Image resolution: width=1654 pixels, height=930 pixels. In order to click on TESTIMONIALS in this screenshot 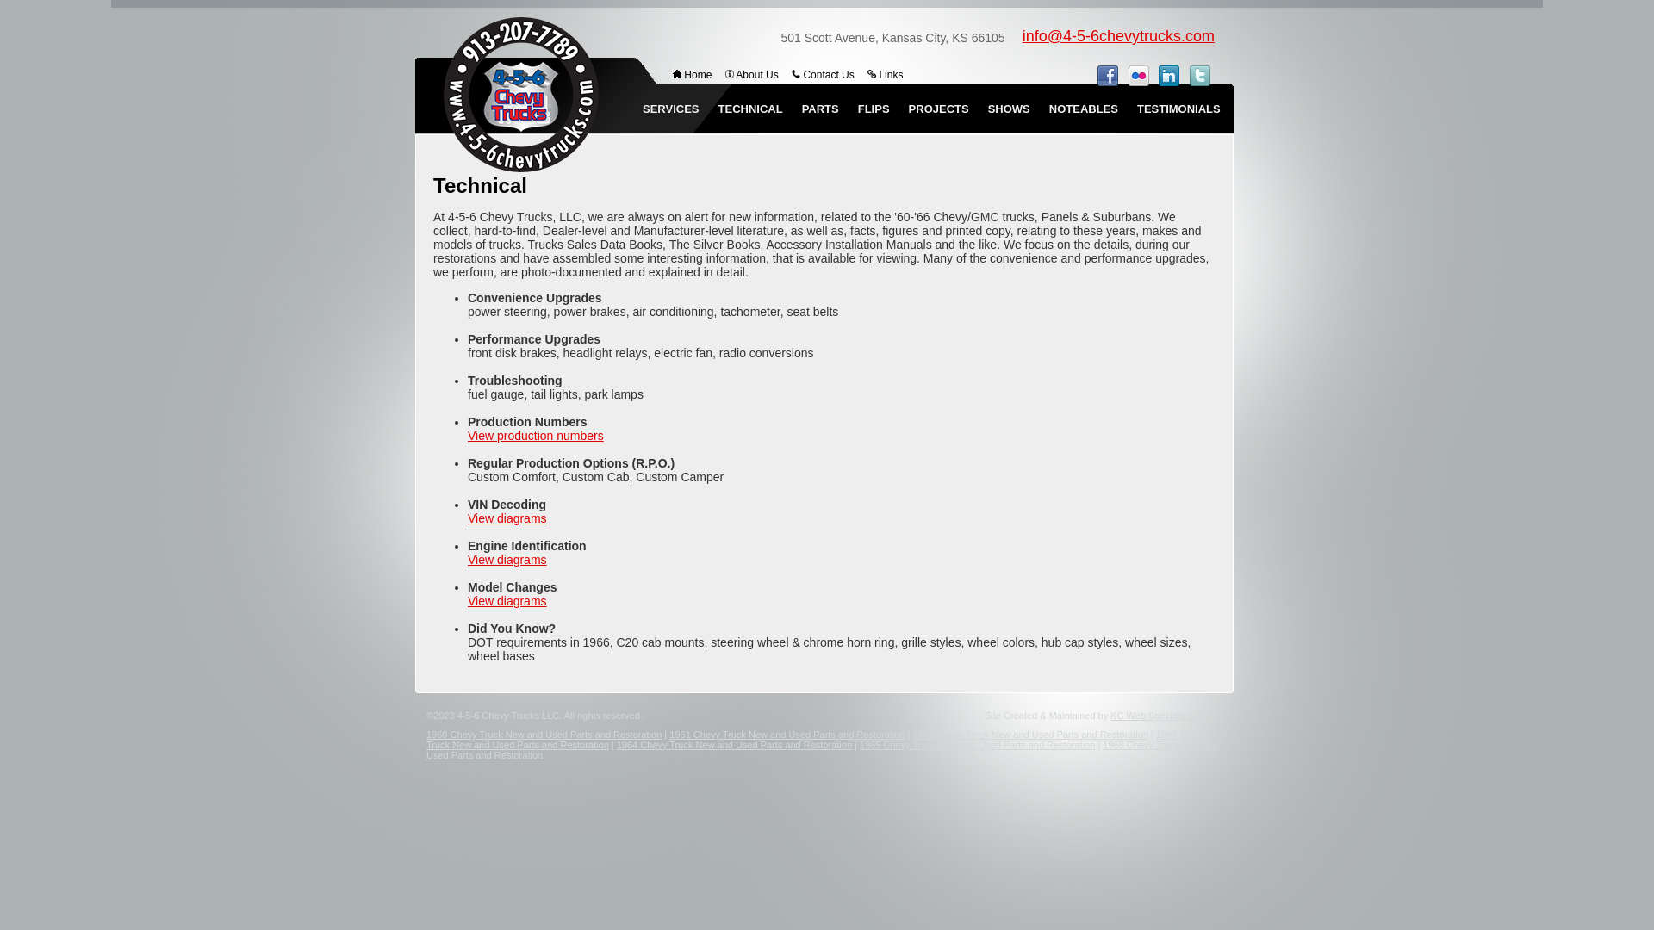, I will do `click(1178, 109)`.